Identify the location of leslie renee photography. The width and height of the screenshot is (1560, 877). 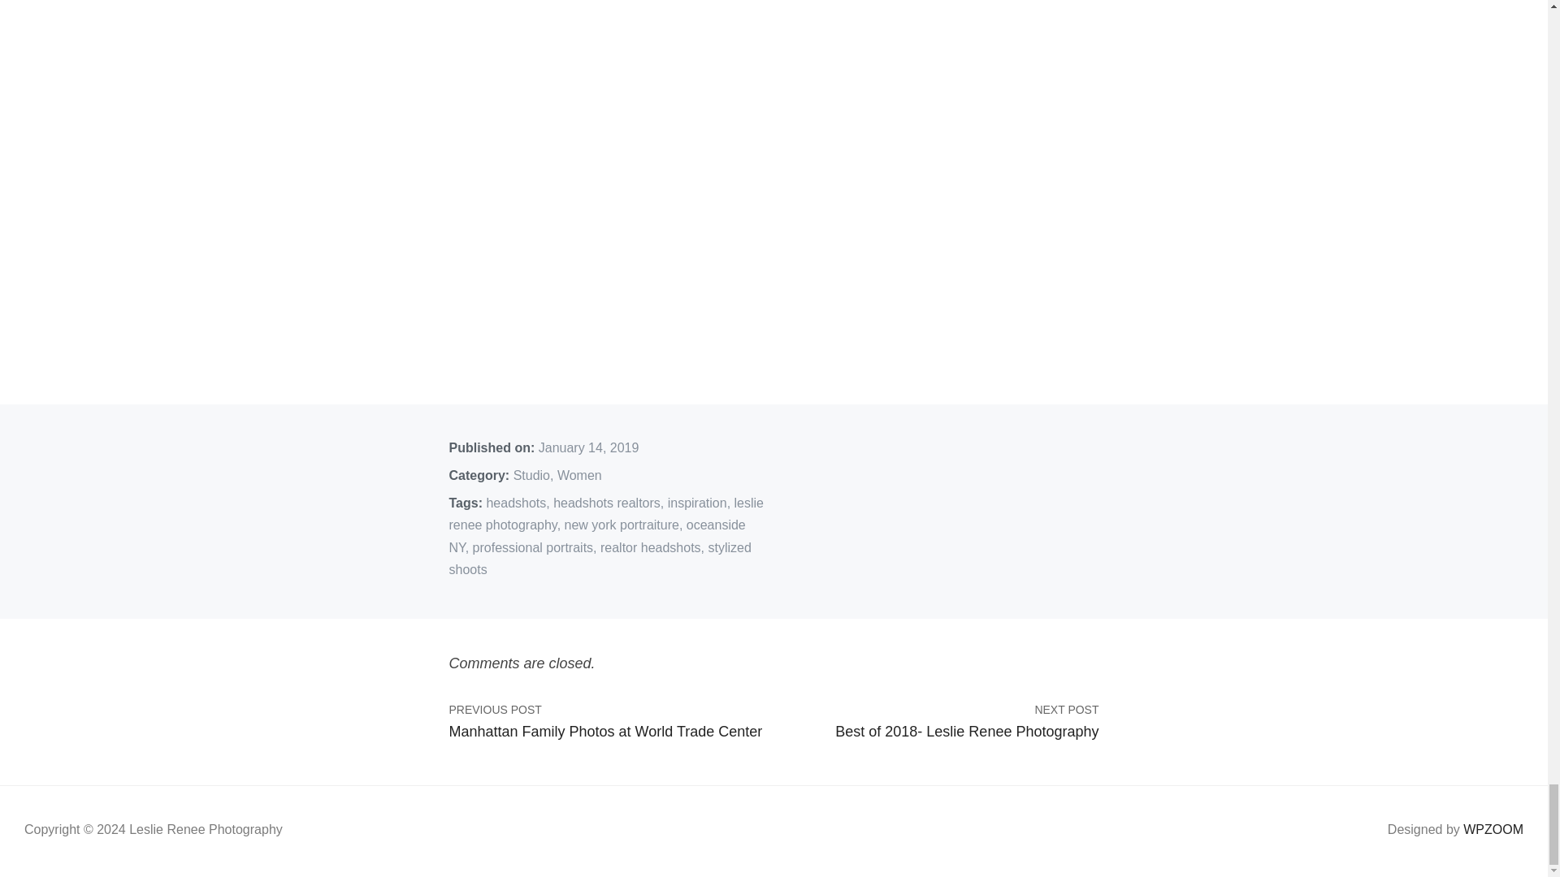
(606, 513).